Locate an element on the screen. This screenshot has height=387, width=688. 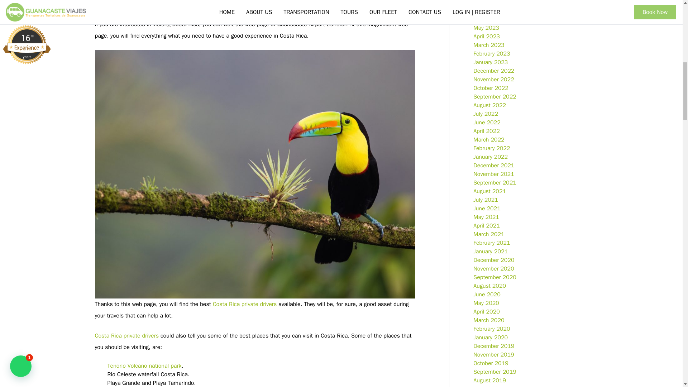
Tenorio Volcano national park is located at coordinates (144, 365).